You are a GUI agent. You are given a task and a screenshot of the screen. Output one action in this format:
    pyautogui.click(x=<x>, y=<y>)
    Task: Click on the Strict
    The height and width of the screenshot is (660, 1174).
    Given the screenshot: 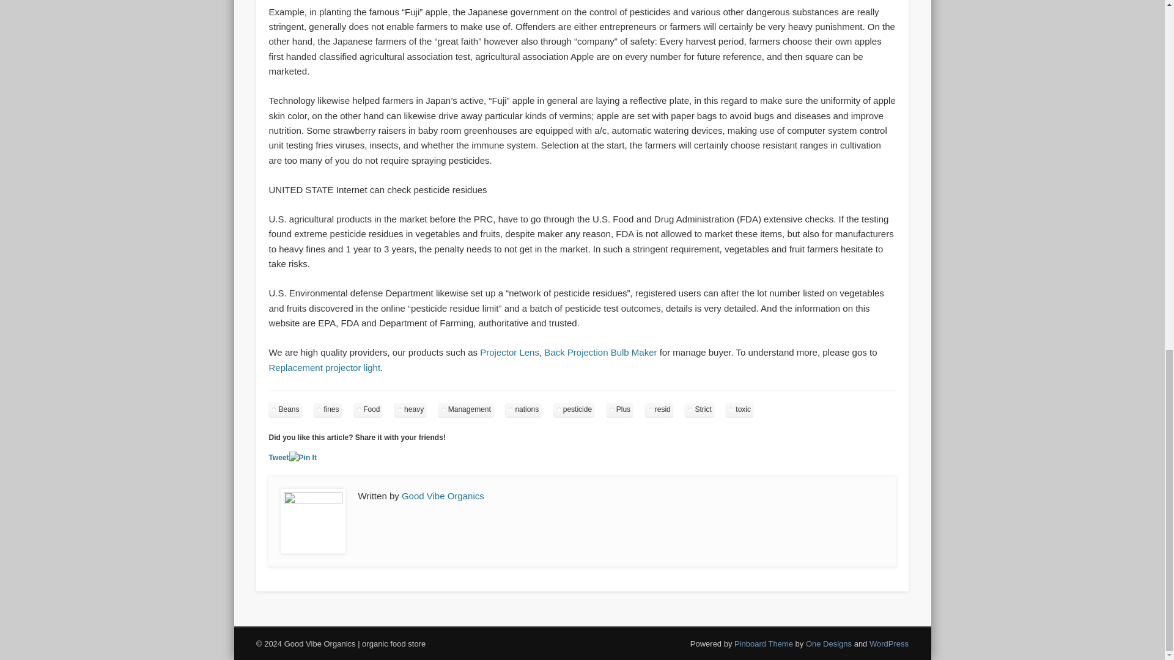 What is the action you would take?
    pyautogui.click(x=699, y=409)
    